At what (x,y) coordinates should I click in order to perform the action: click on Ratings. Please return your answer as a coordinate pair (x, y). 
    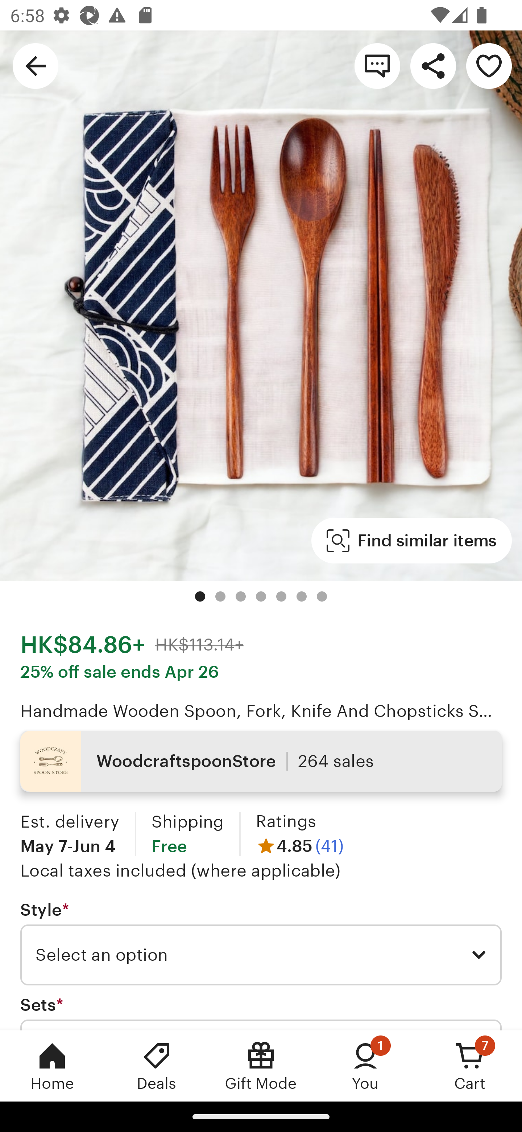
    Looking at the image, I should click on (286, 821).